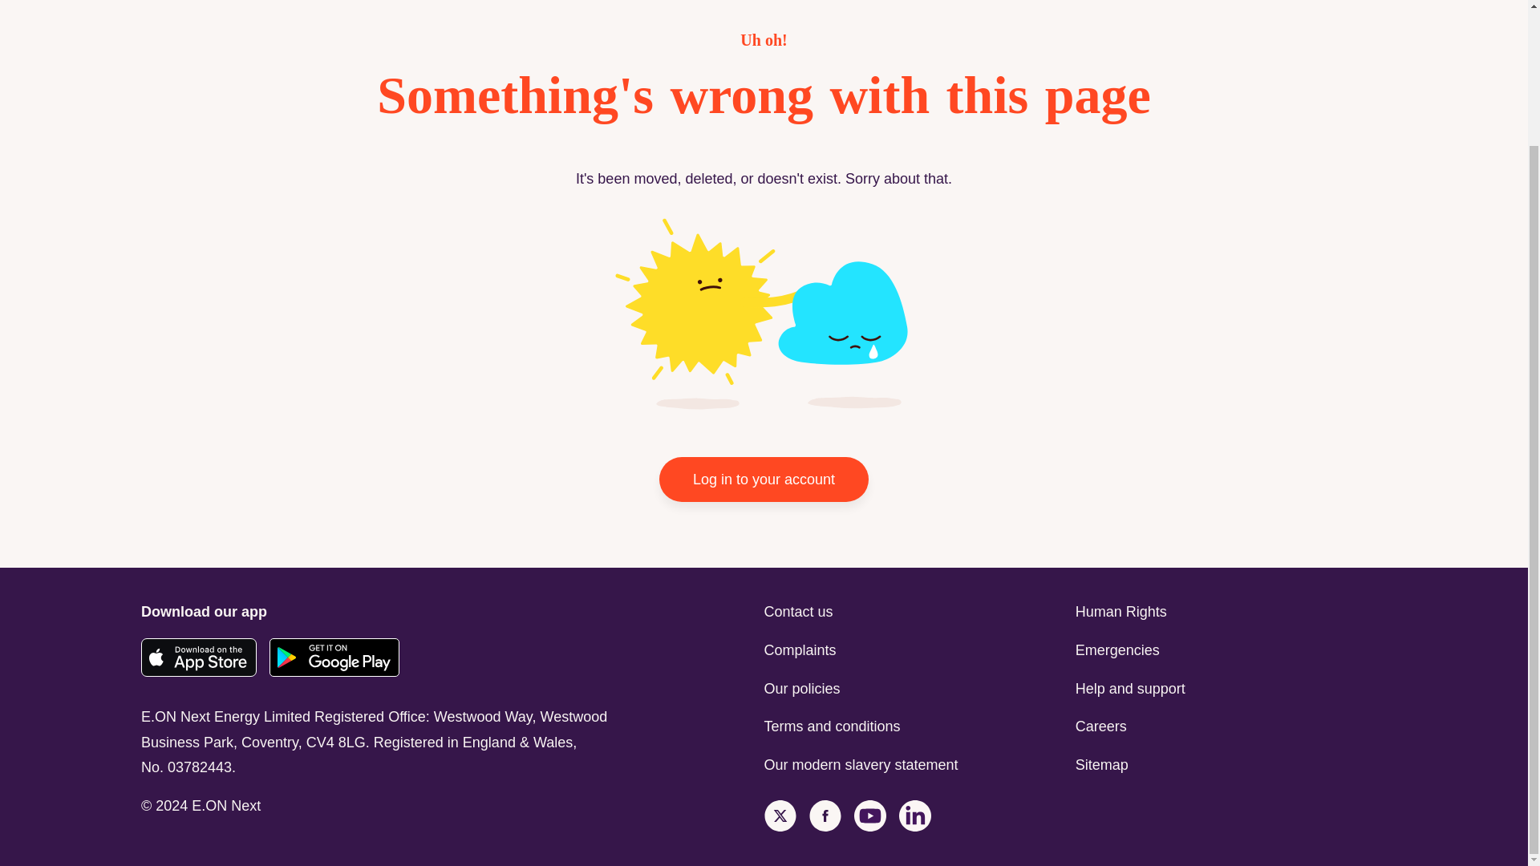 The width and height of the screenshot is (1540, 866). Describe the element at coordinates (764, 480) in the screenshot. I see `Log in to your account` at that location.